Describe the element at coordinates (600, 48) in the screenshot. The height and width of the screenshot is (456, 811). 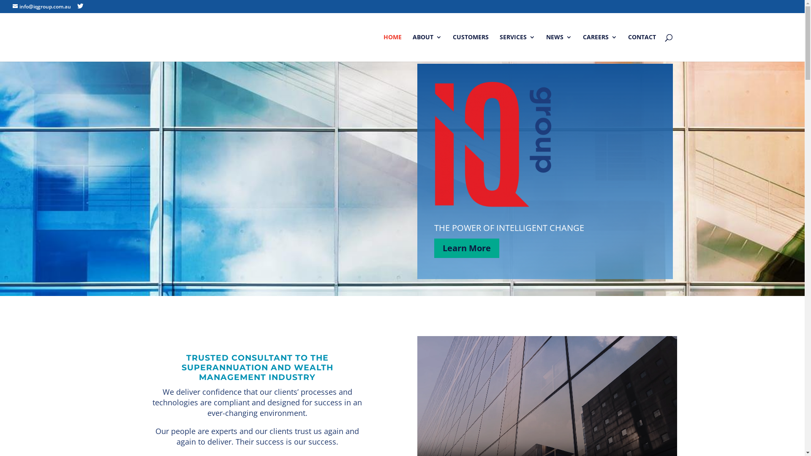
I see `CAREERS` at that location.